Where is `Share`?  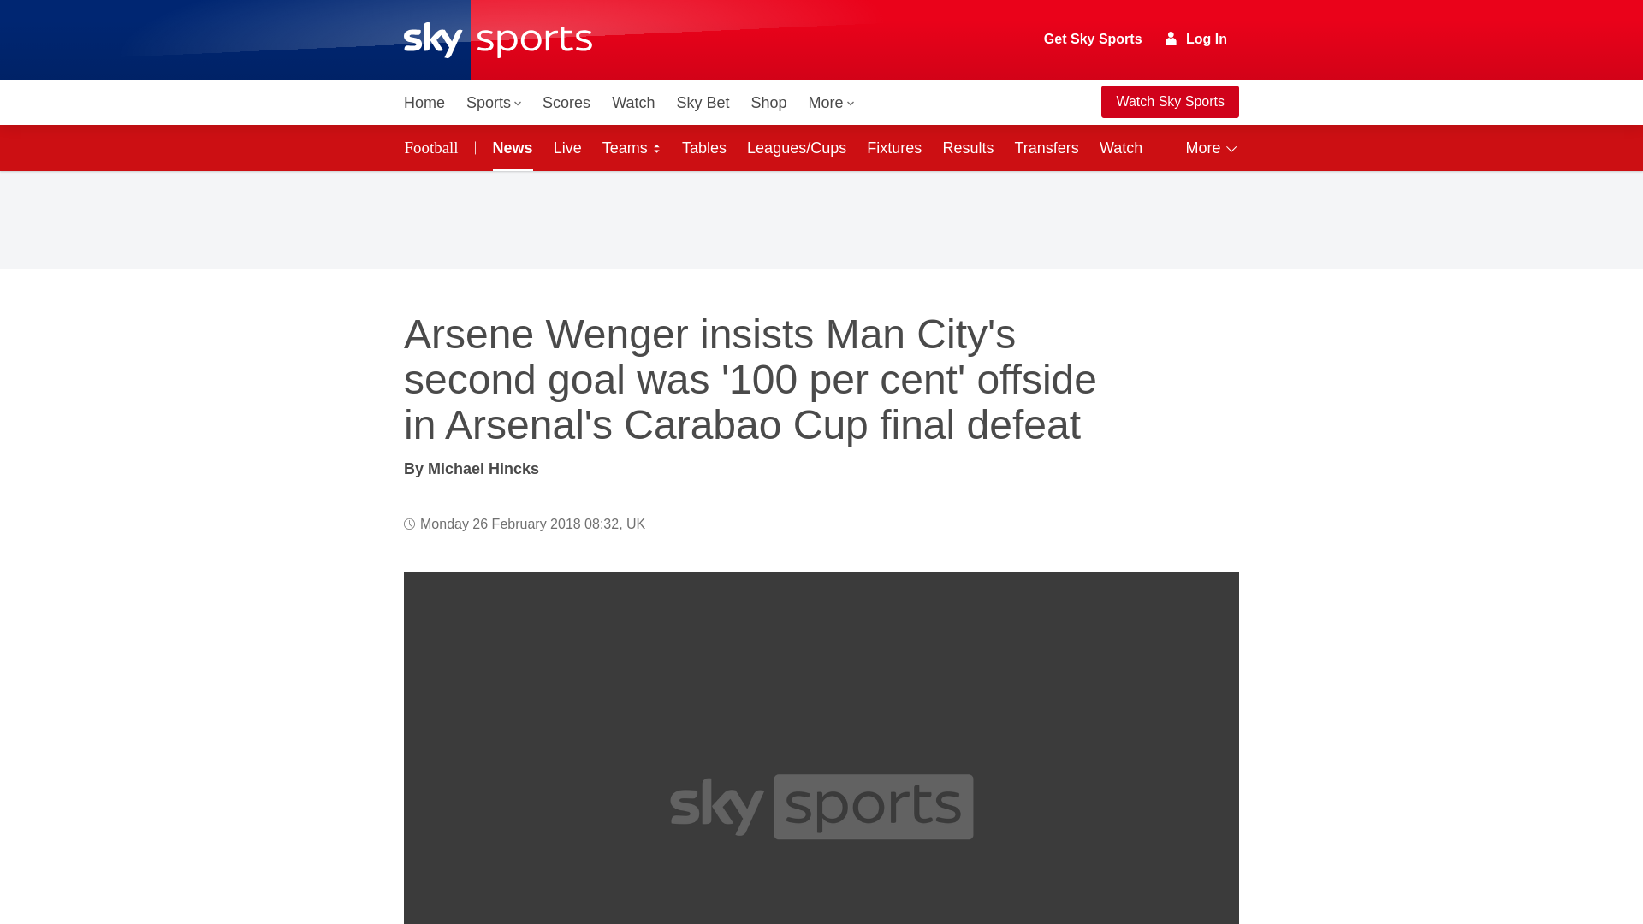 Share is located at coordinates (1205, 605).